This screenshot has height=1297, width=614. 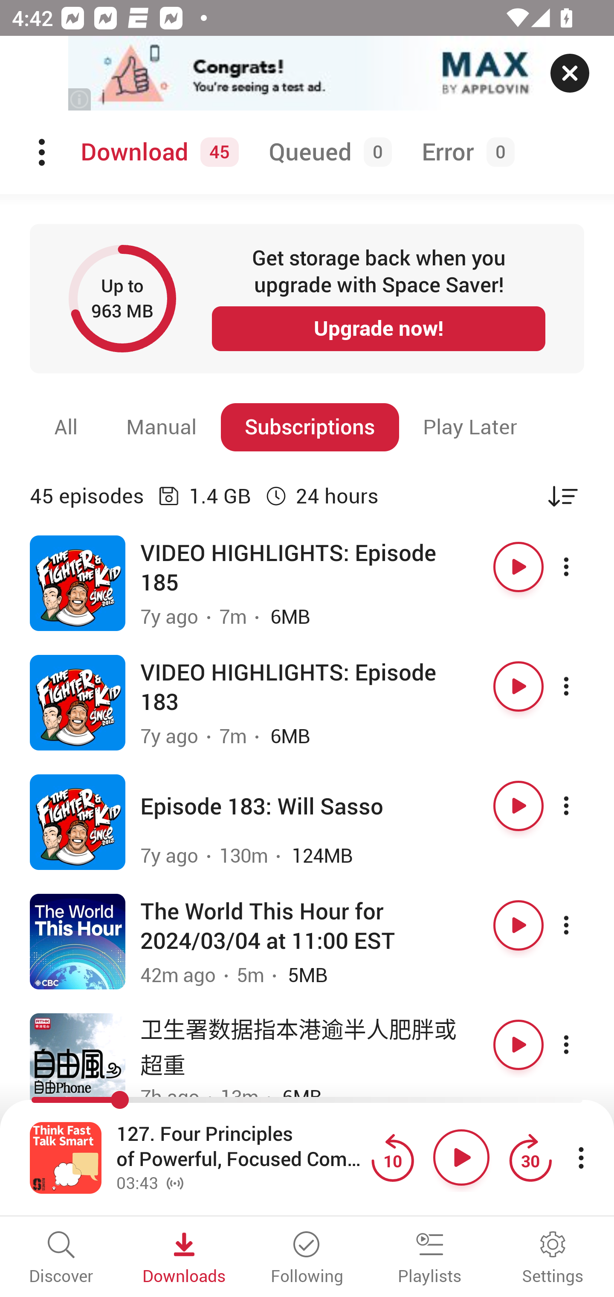 What do you see at coordinates (78, 822) in the screenshot?
I see `Open series The Fighter & The Kid` at bounding box center [78, 822].